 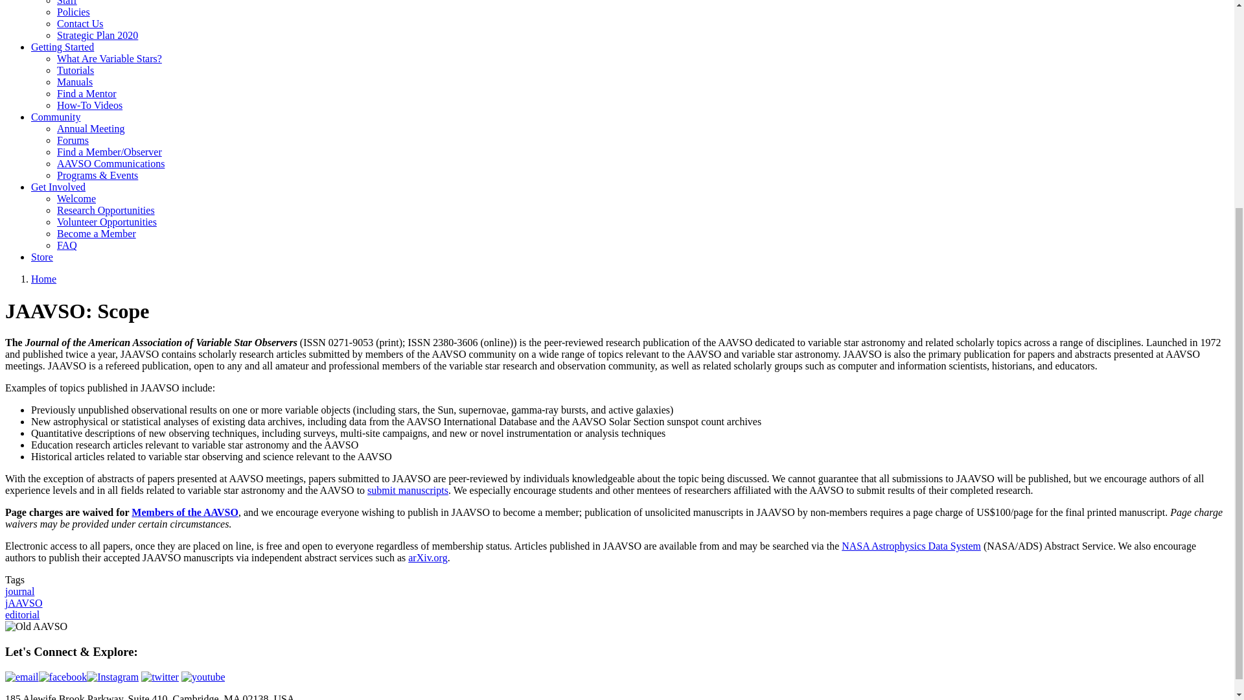 What do you see at coordinates (80, 23) in the screenshot?
I see `Contact Us` at bounding box center [80, 23].